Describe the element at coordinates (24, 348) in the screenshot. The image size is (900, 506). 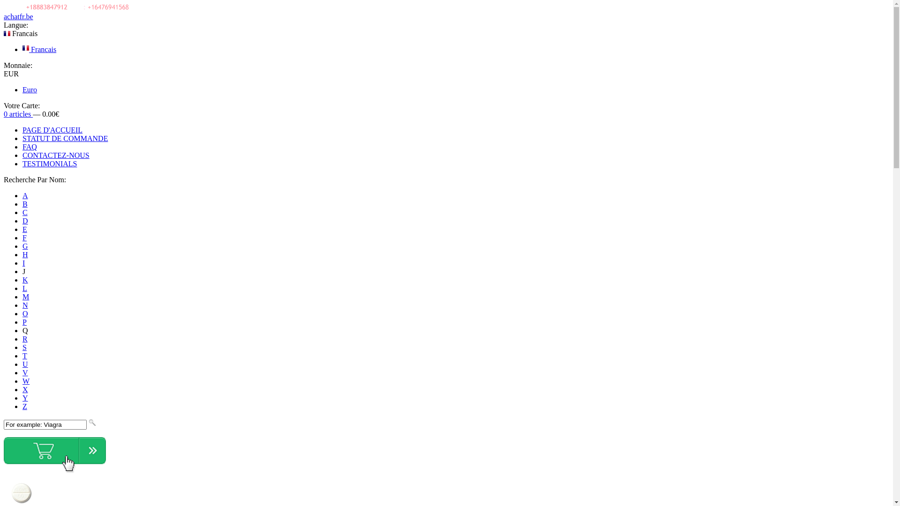
I see `S` at that location.